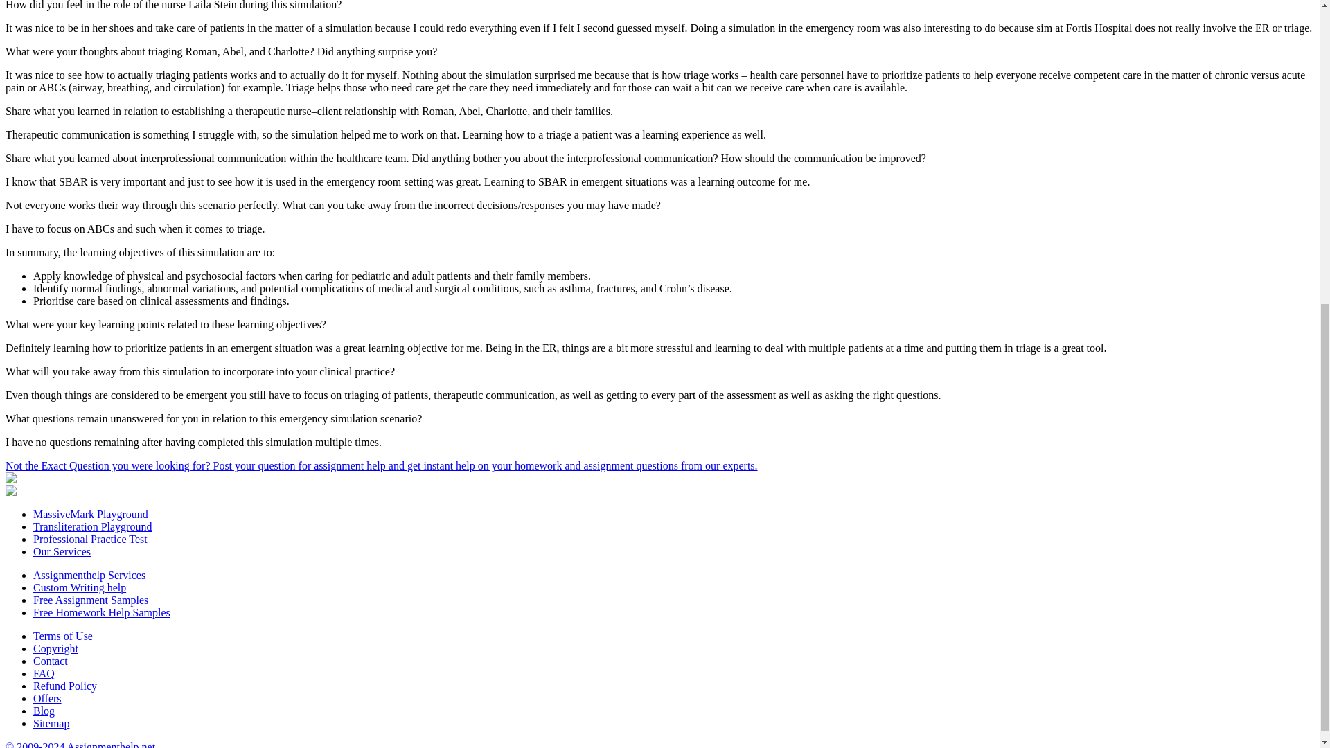 The width and height of the screenshot is (1330, 748). I want to click on Assignmenthelp Services, so click(89, 575).